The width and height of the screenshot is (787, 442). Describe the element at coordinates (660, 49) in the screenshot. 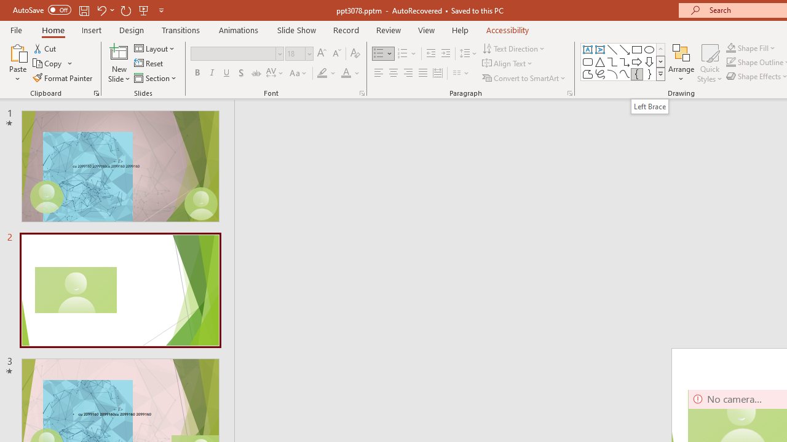

I see `Row up` at that location.